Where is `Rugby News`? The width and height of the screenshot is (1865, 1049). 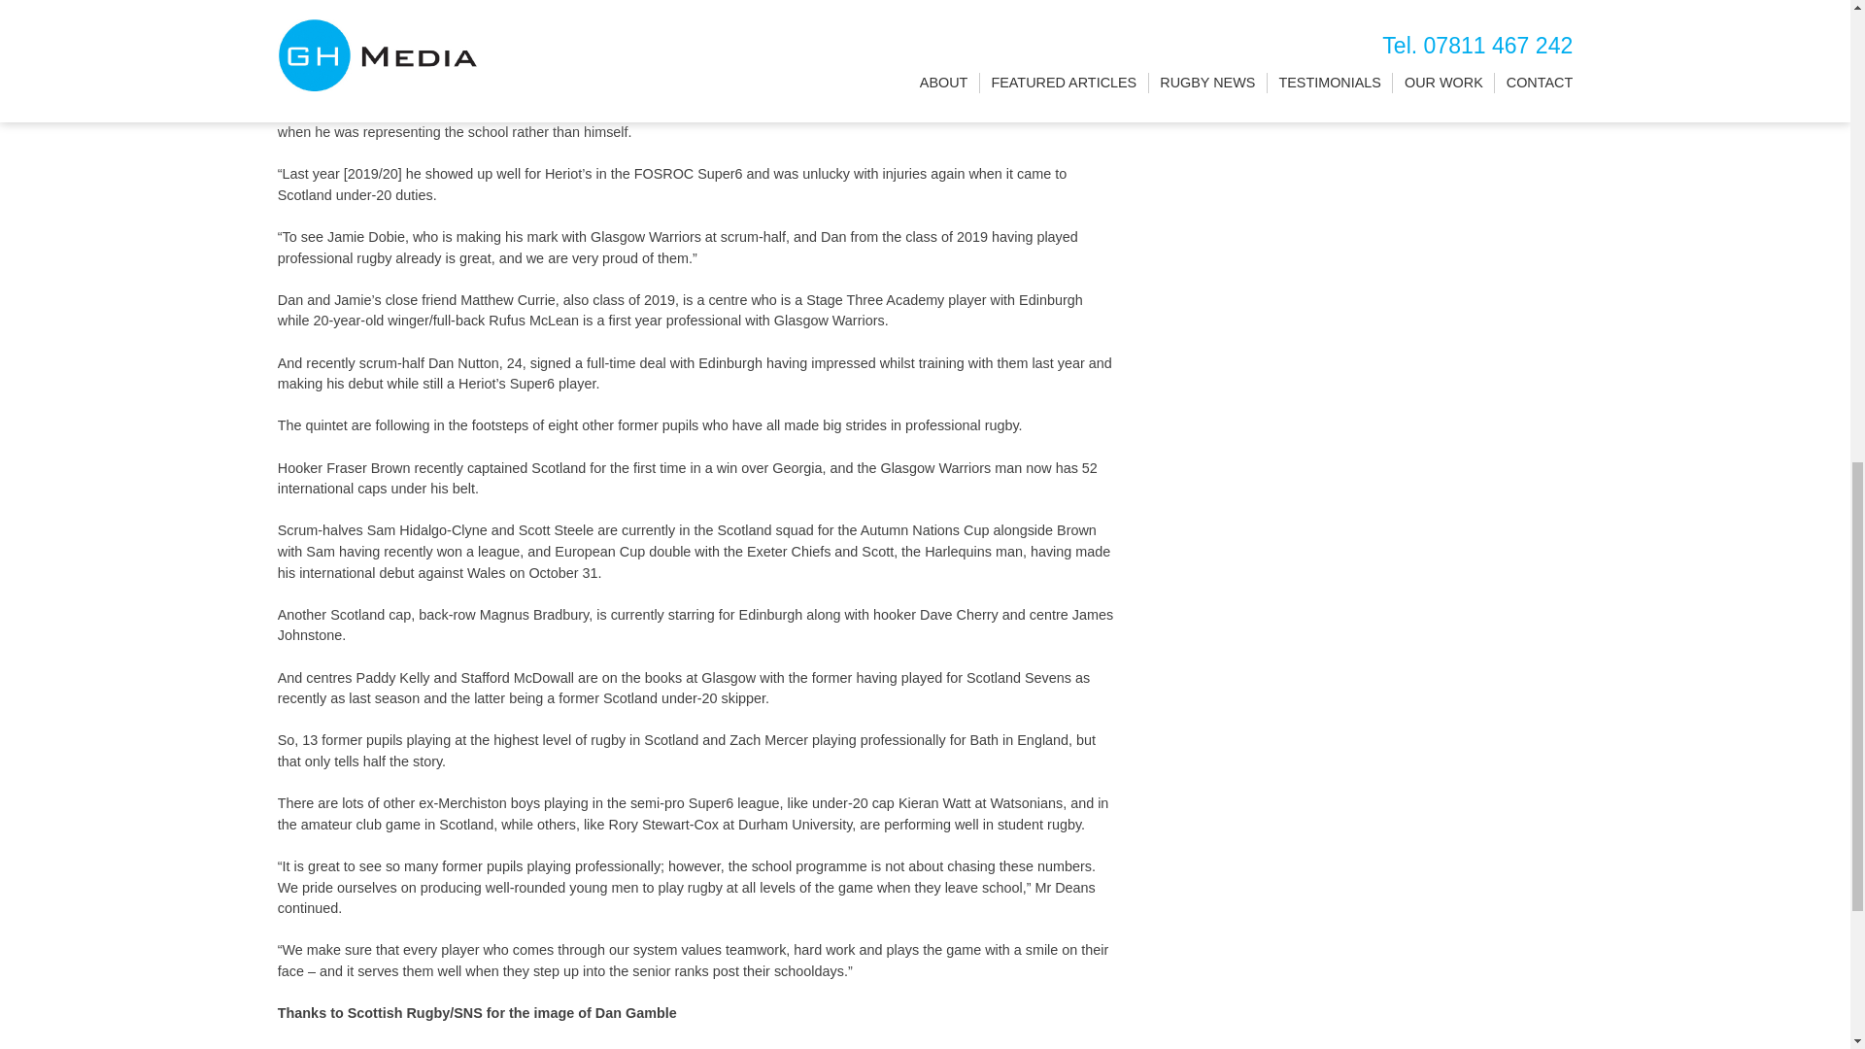
Rugby News is located at coordinates (379, 1047).